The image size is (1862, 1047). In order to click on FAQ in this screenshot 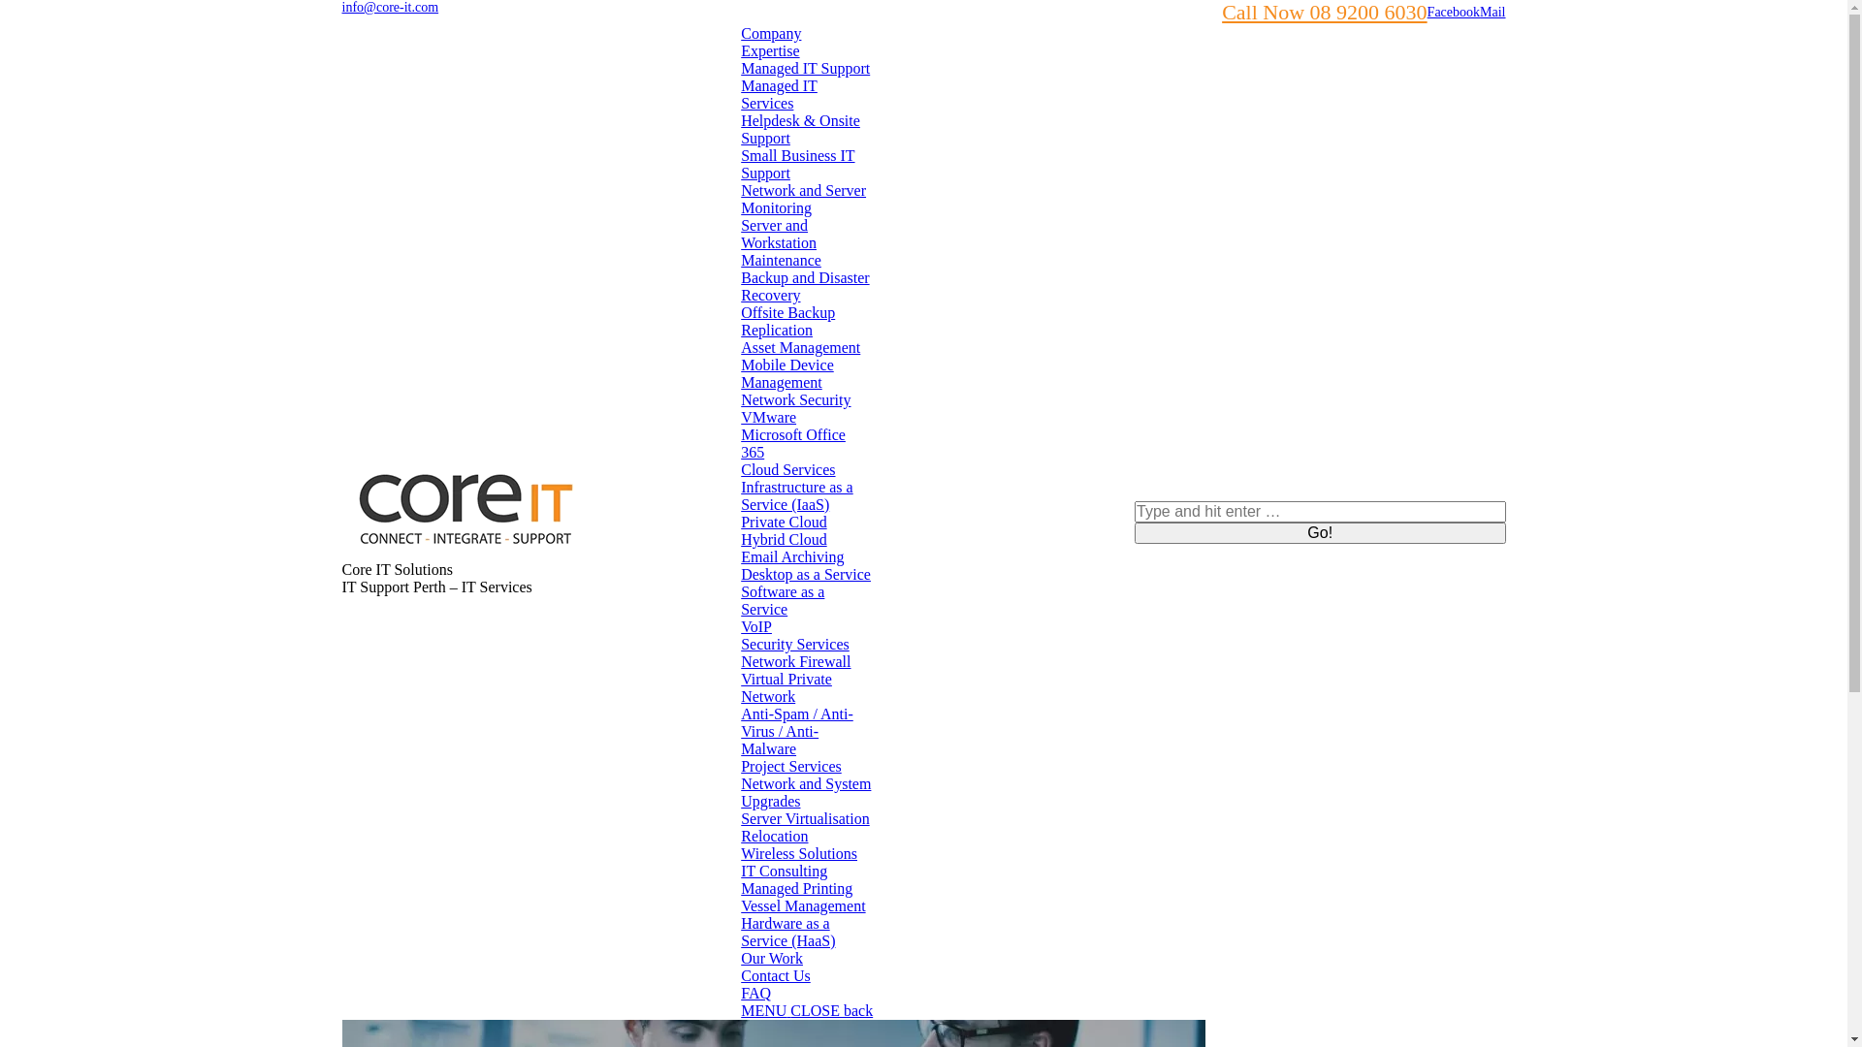, I will do `click(756, 993)`.